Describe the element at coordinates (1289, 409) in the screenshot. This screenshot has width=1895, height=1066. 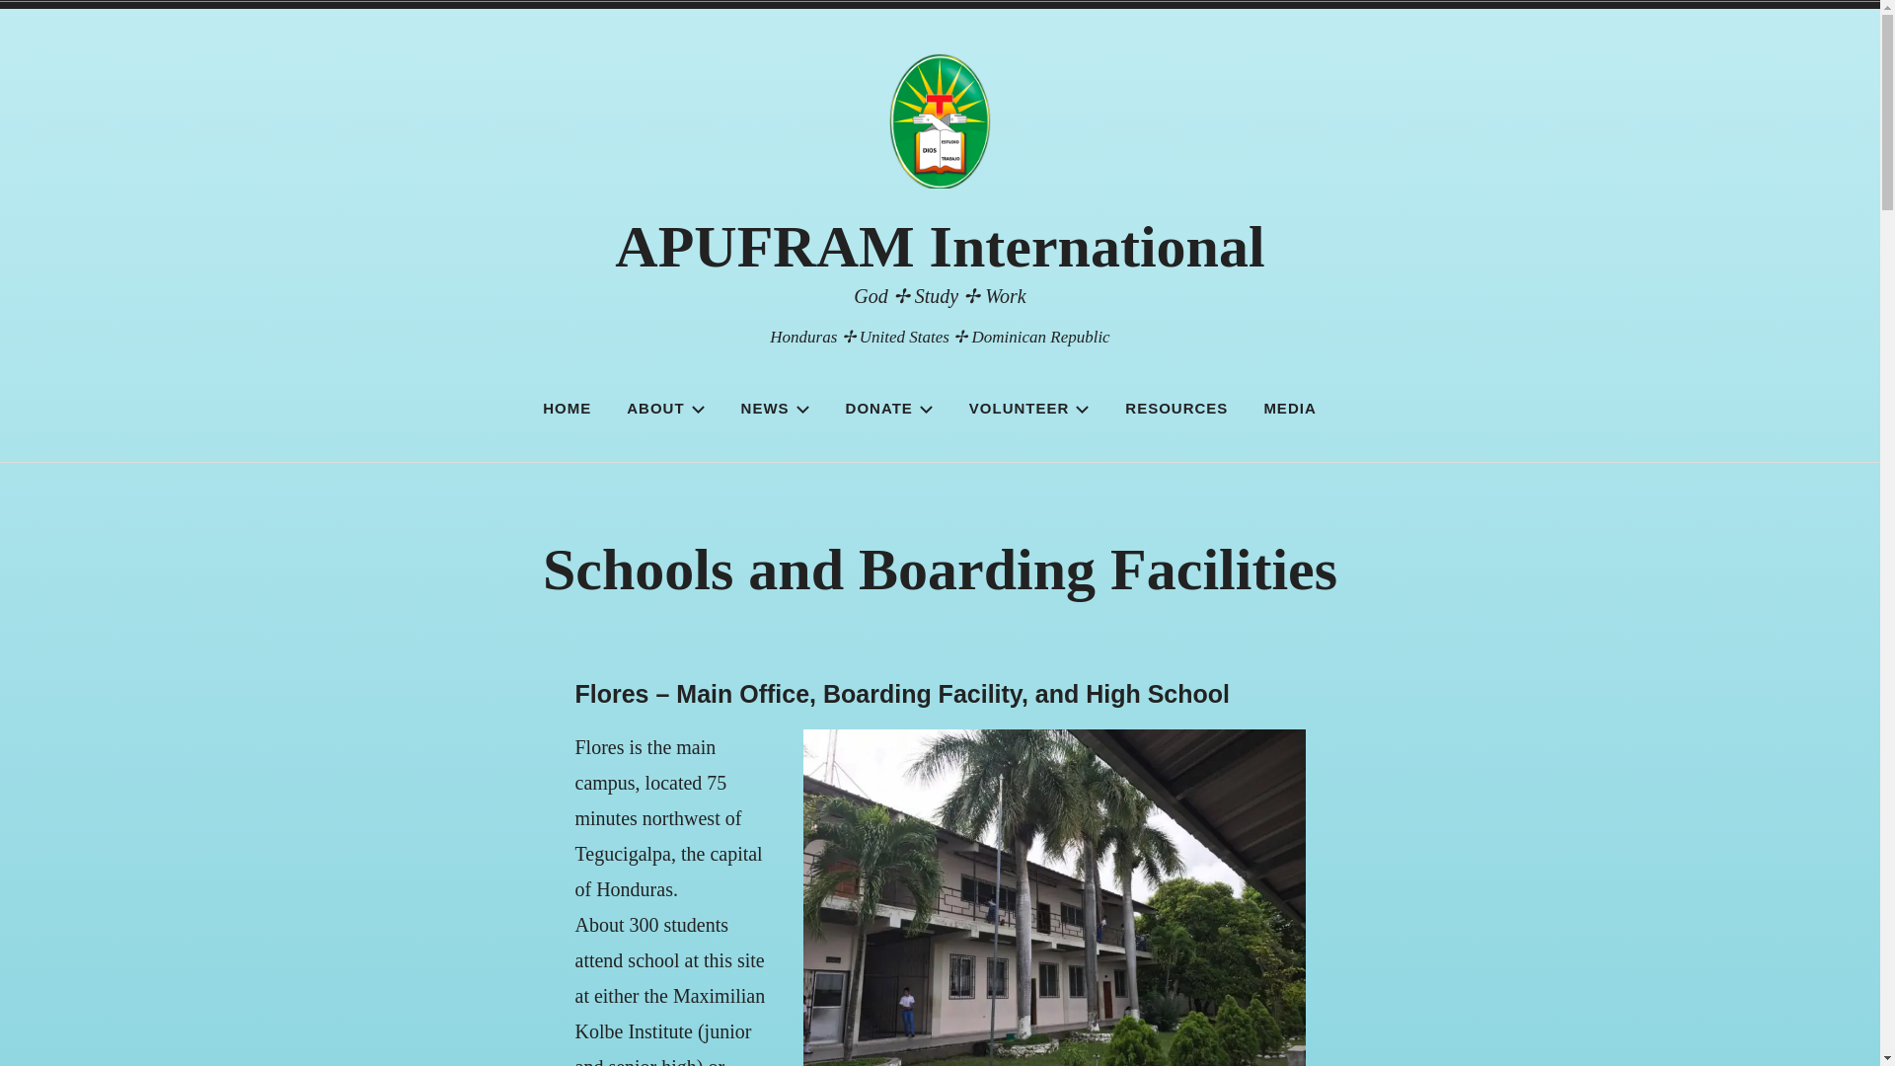
I see `MEDIA` at that location.